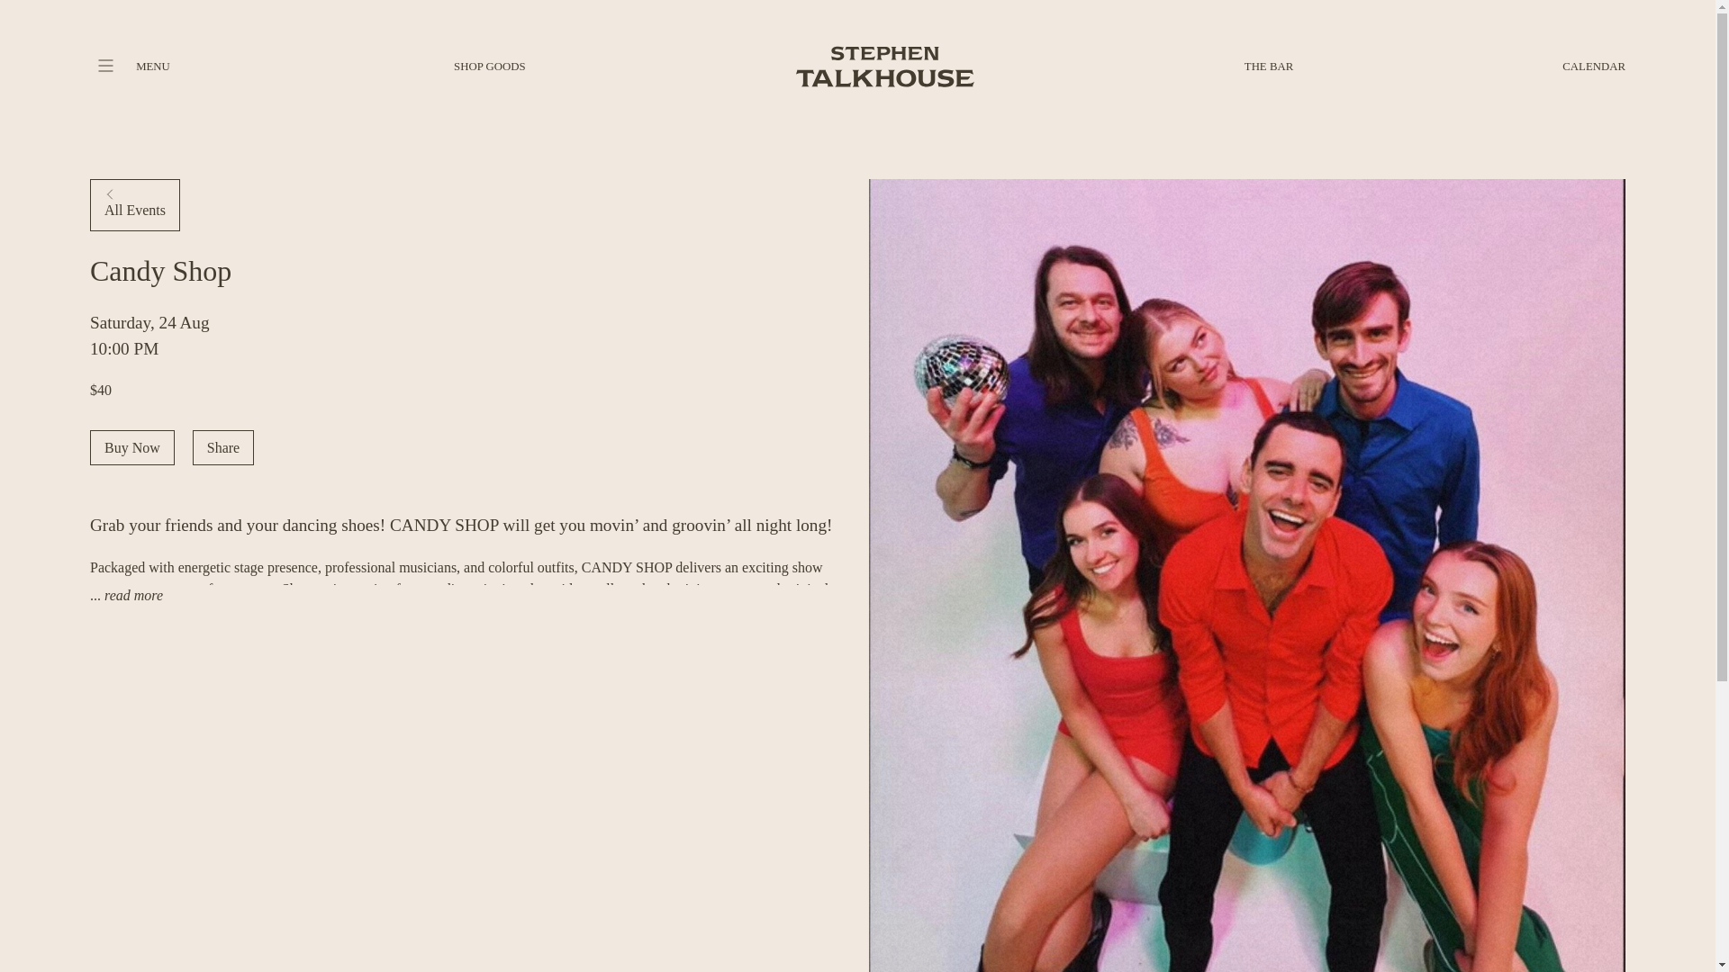  I want to click on SHOP GOODS, so click(489, 67).